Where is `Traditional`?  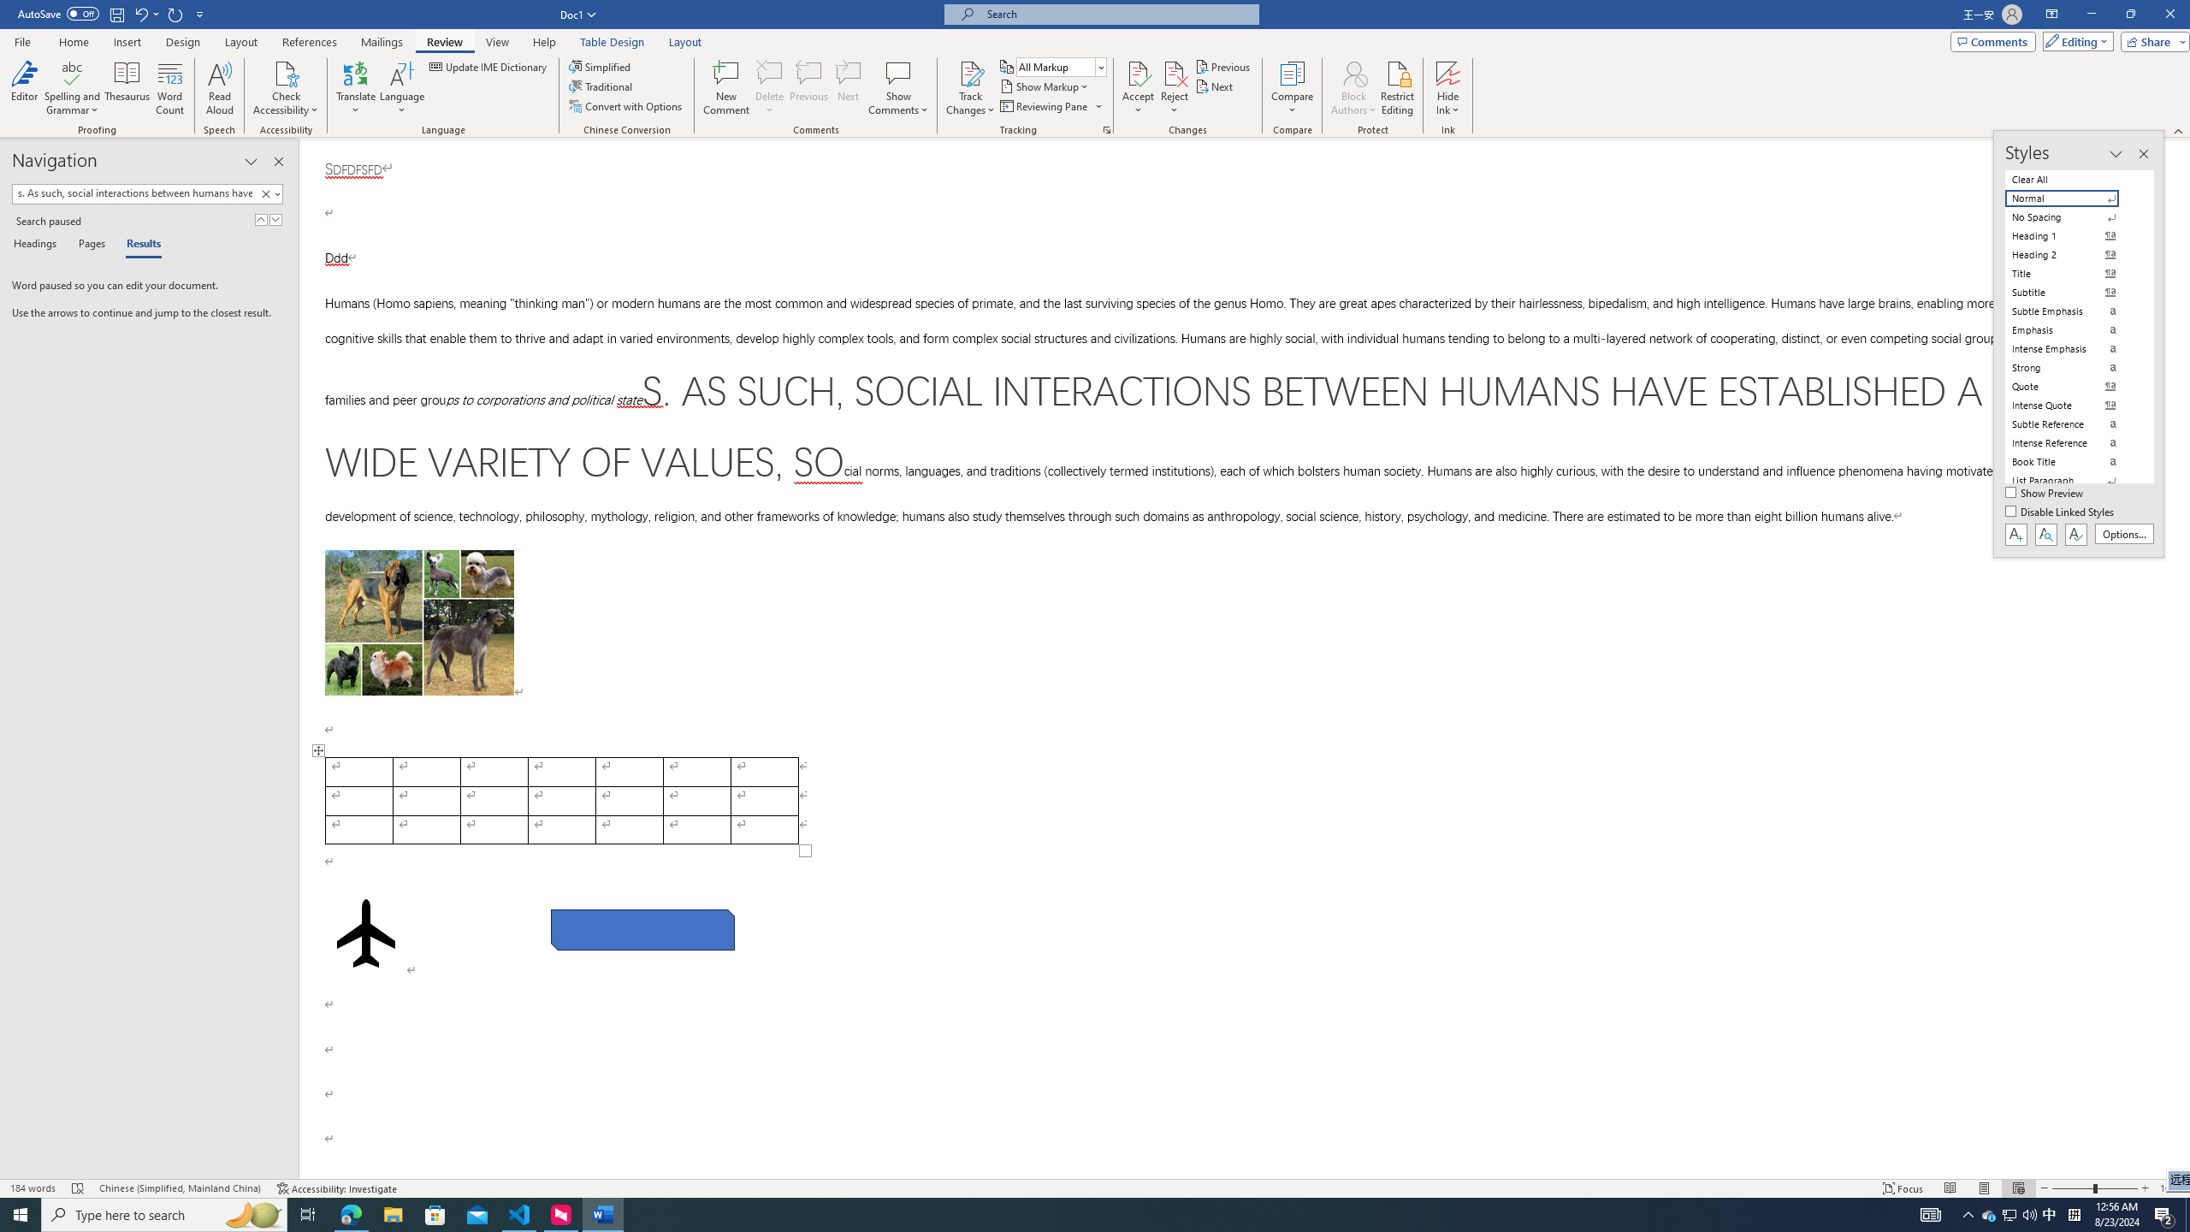 Traditional is located at coordinates (602, 86).